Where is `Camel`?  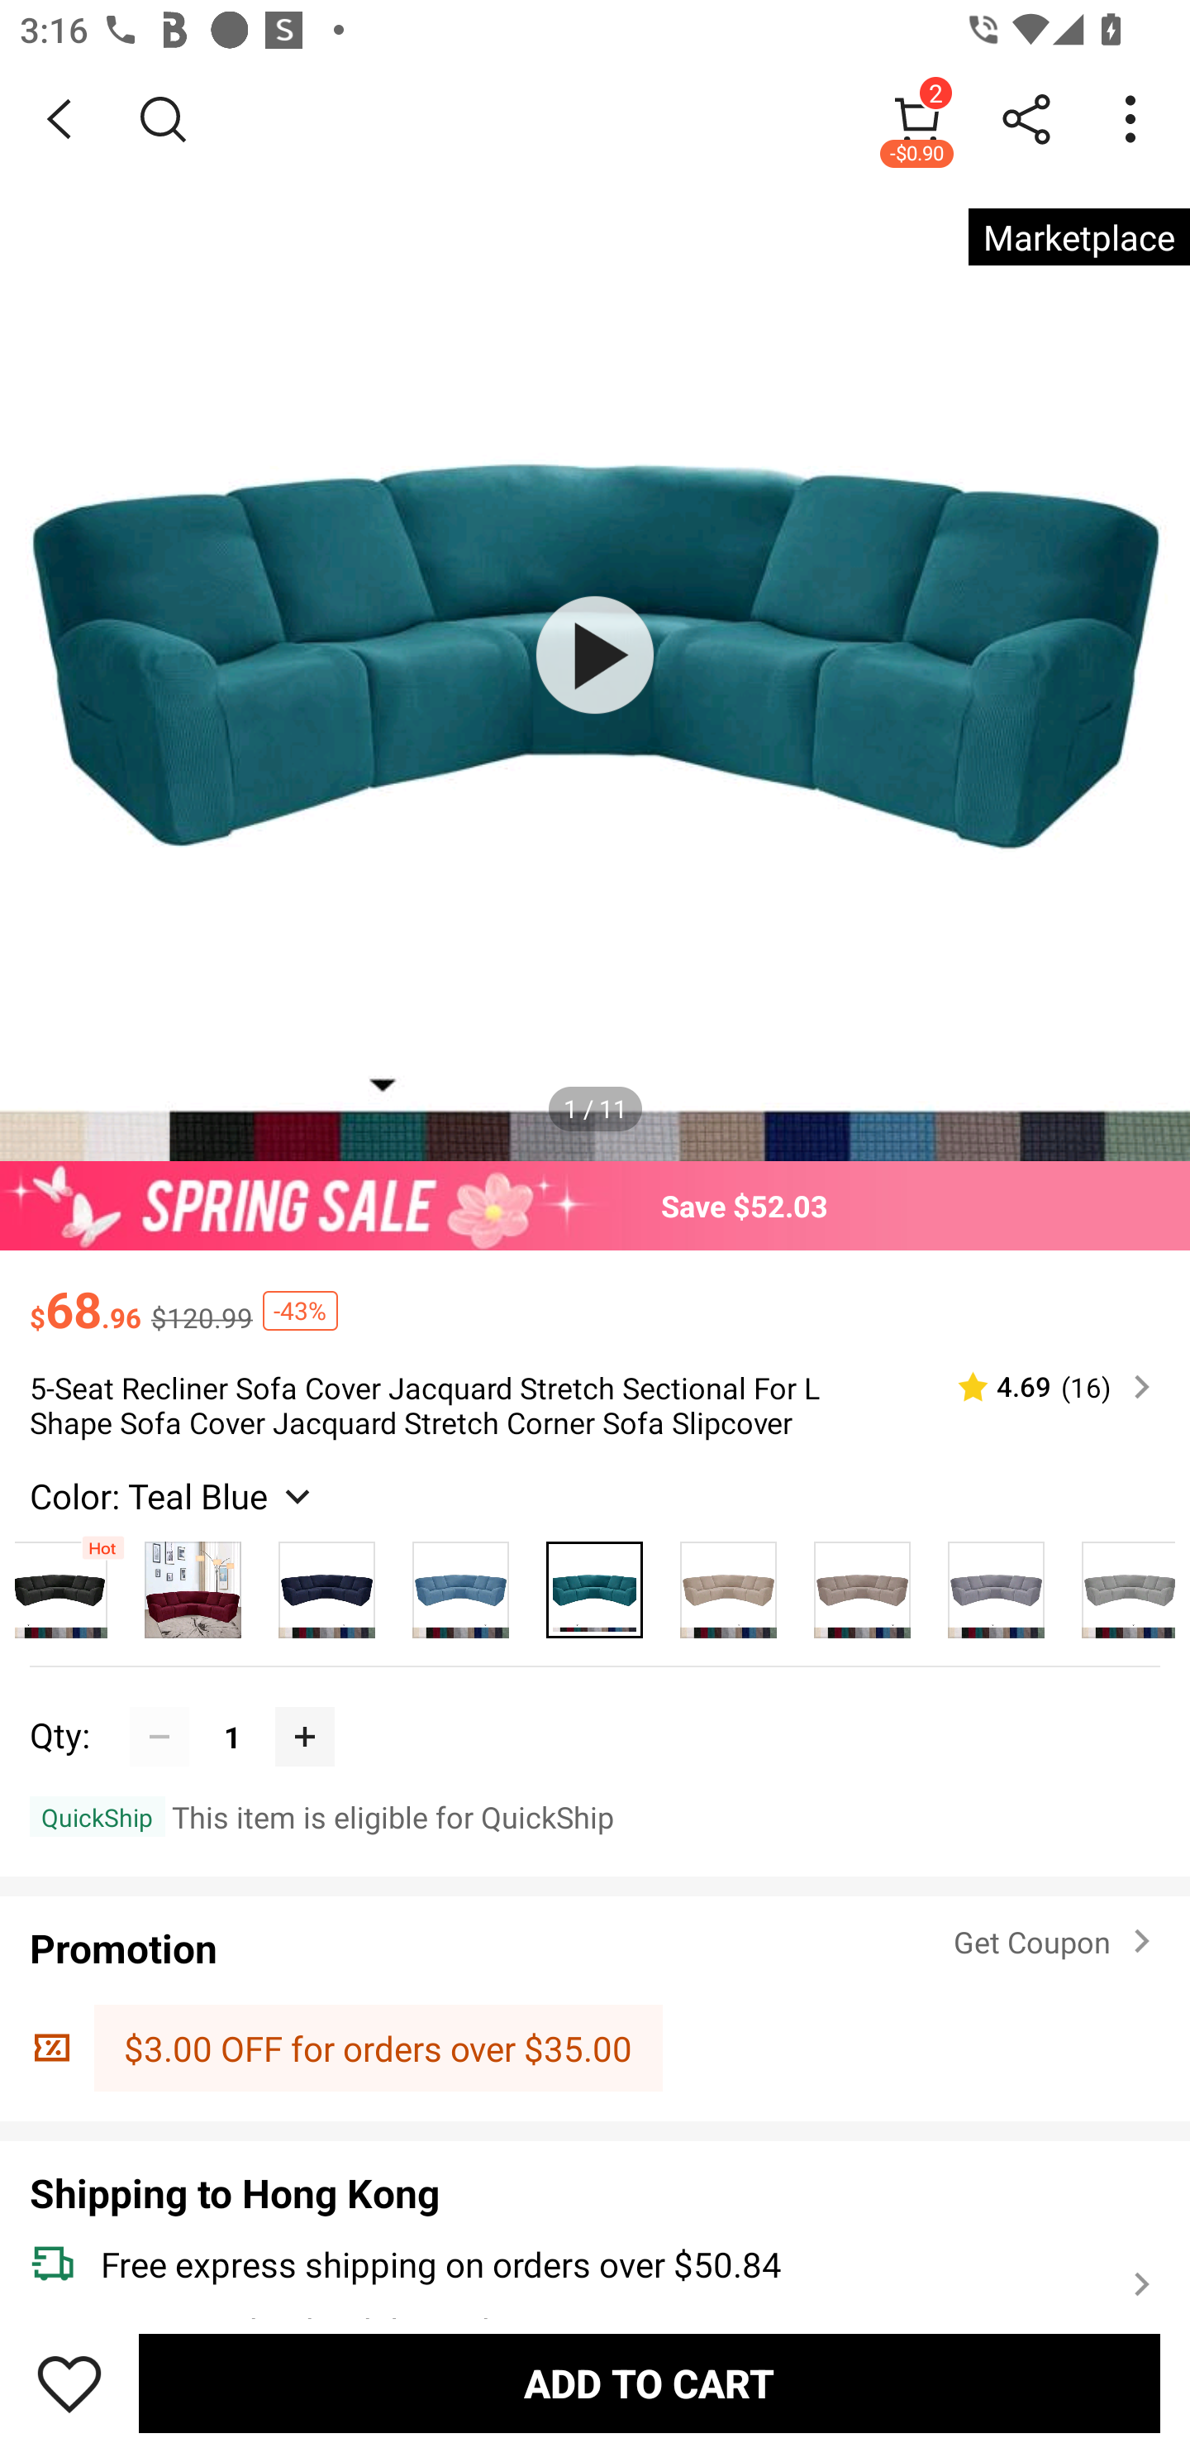
Camel is located at coordinates (863, 1583).